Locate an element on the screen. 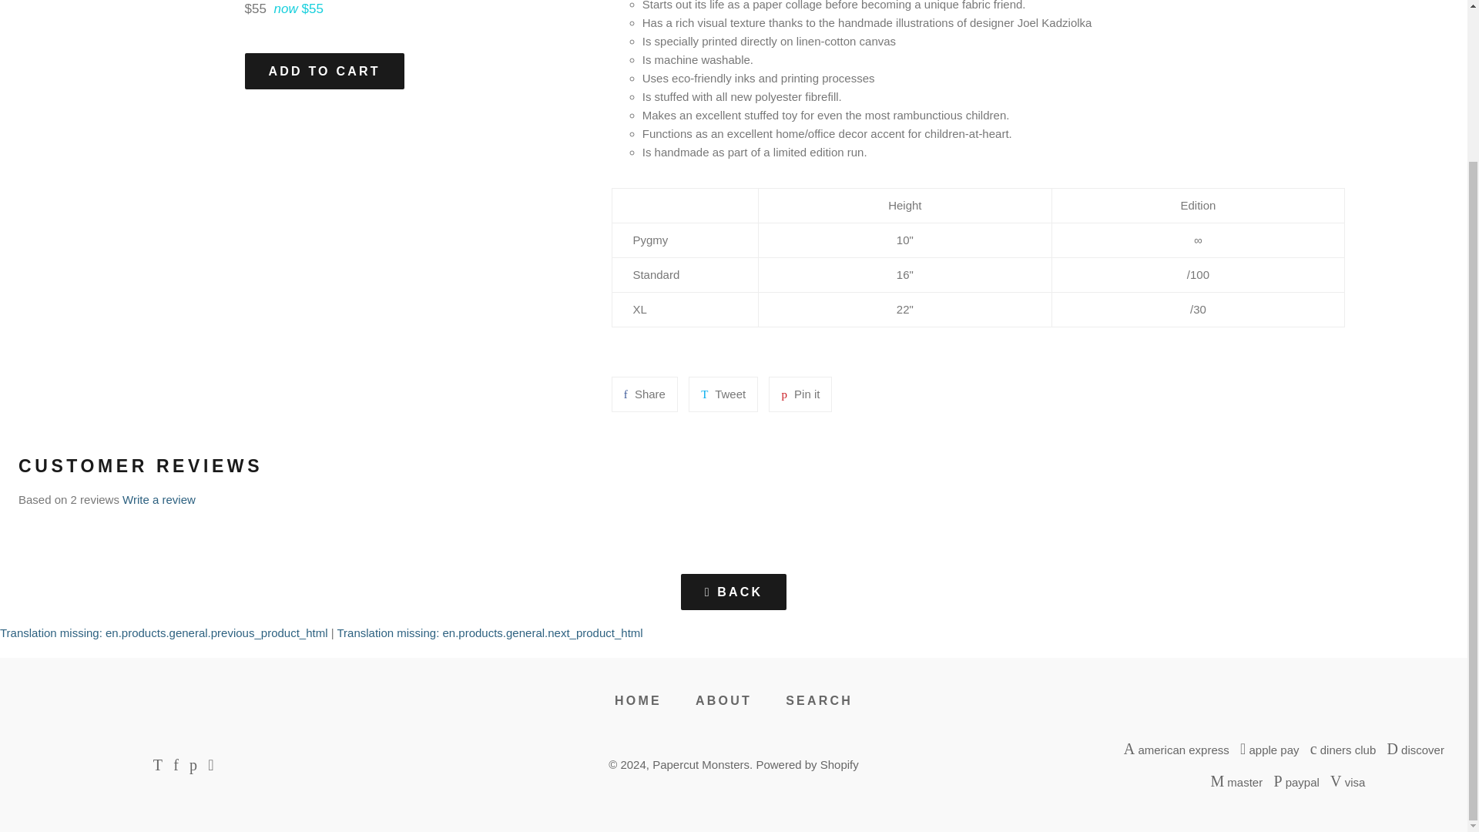  BACK is located at coordinates (723, 394).